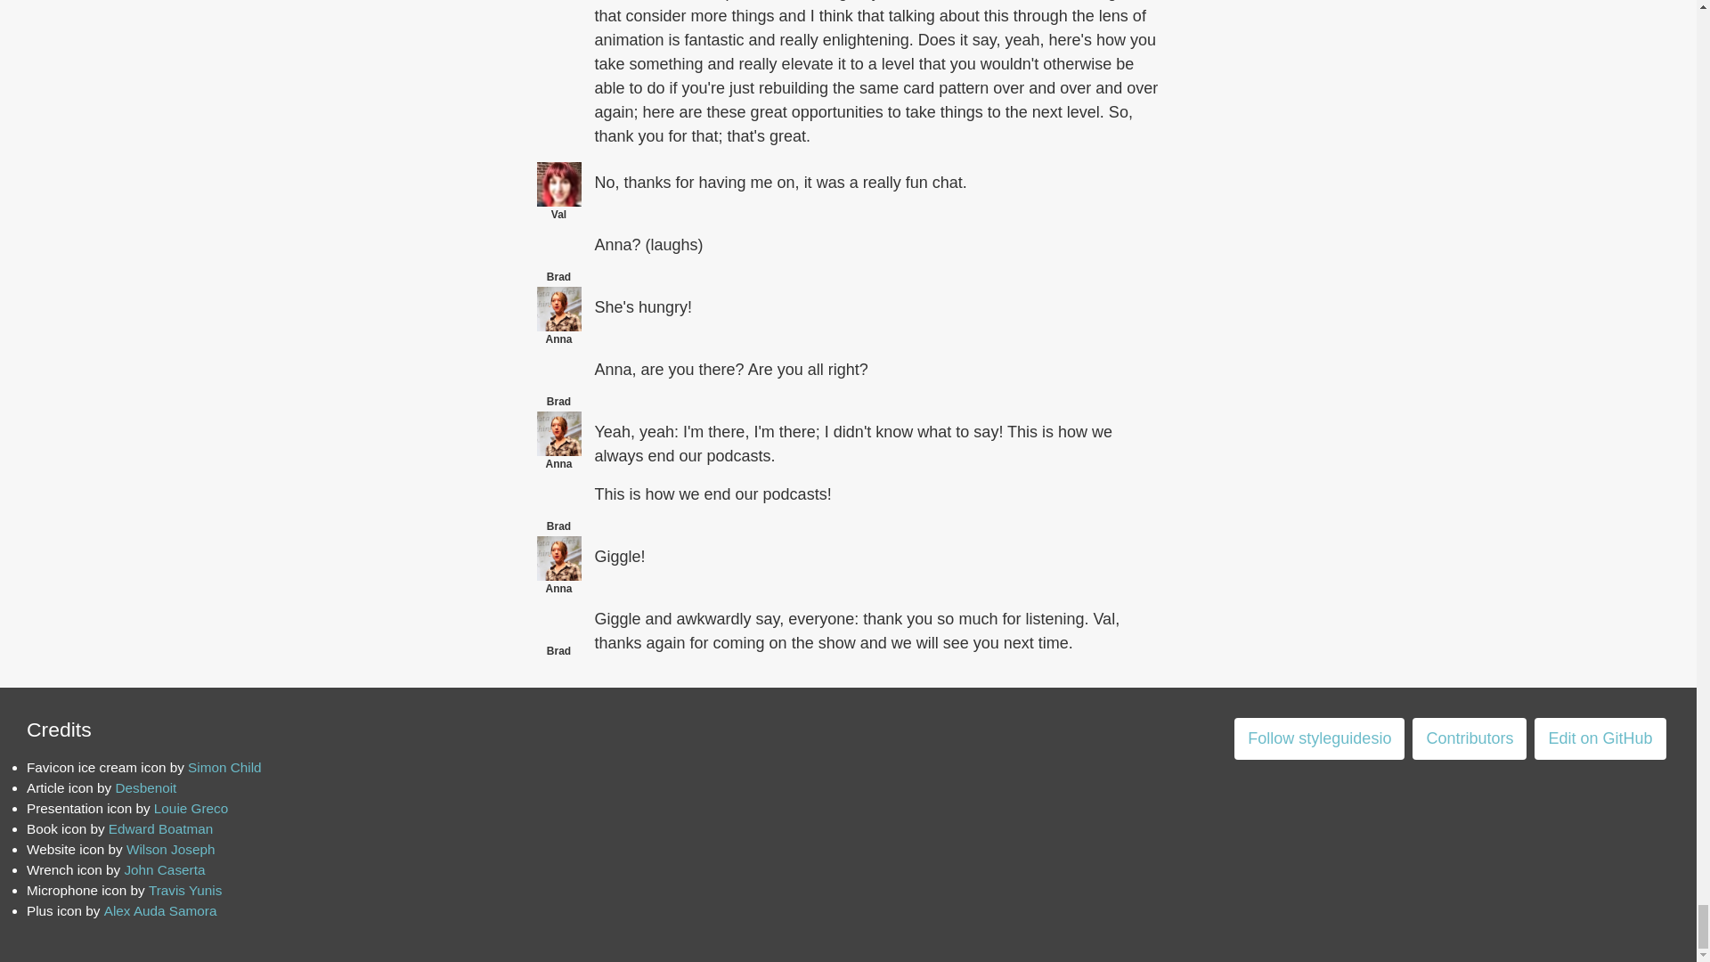 This screenshot has width=1710, height=962. I want to click on Edit on GitHub, so click(1600, 738).